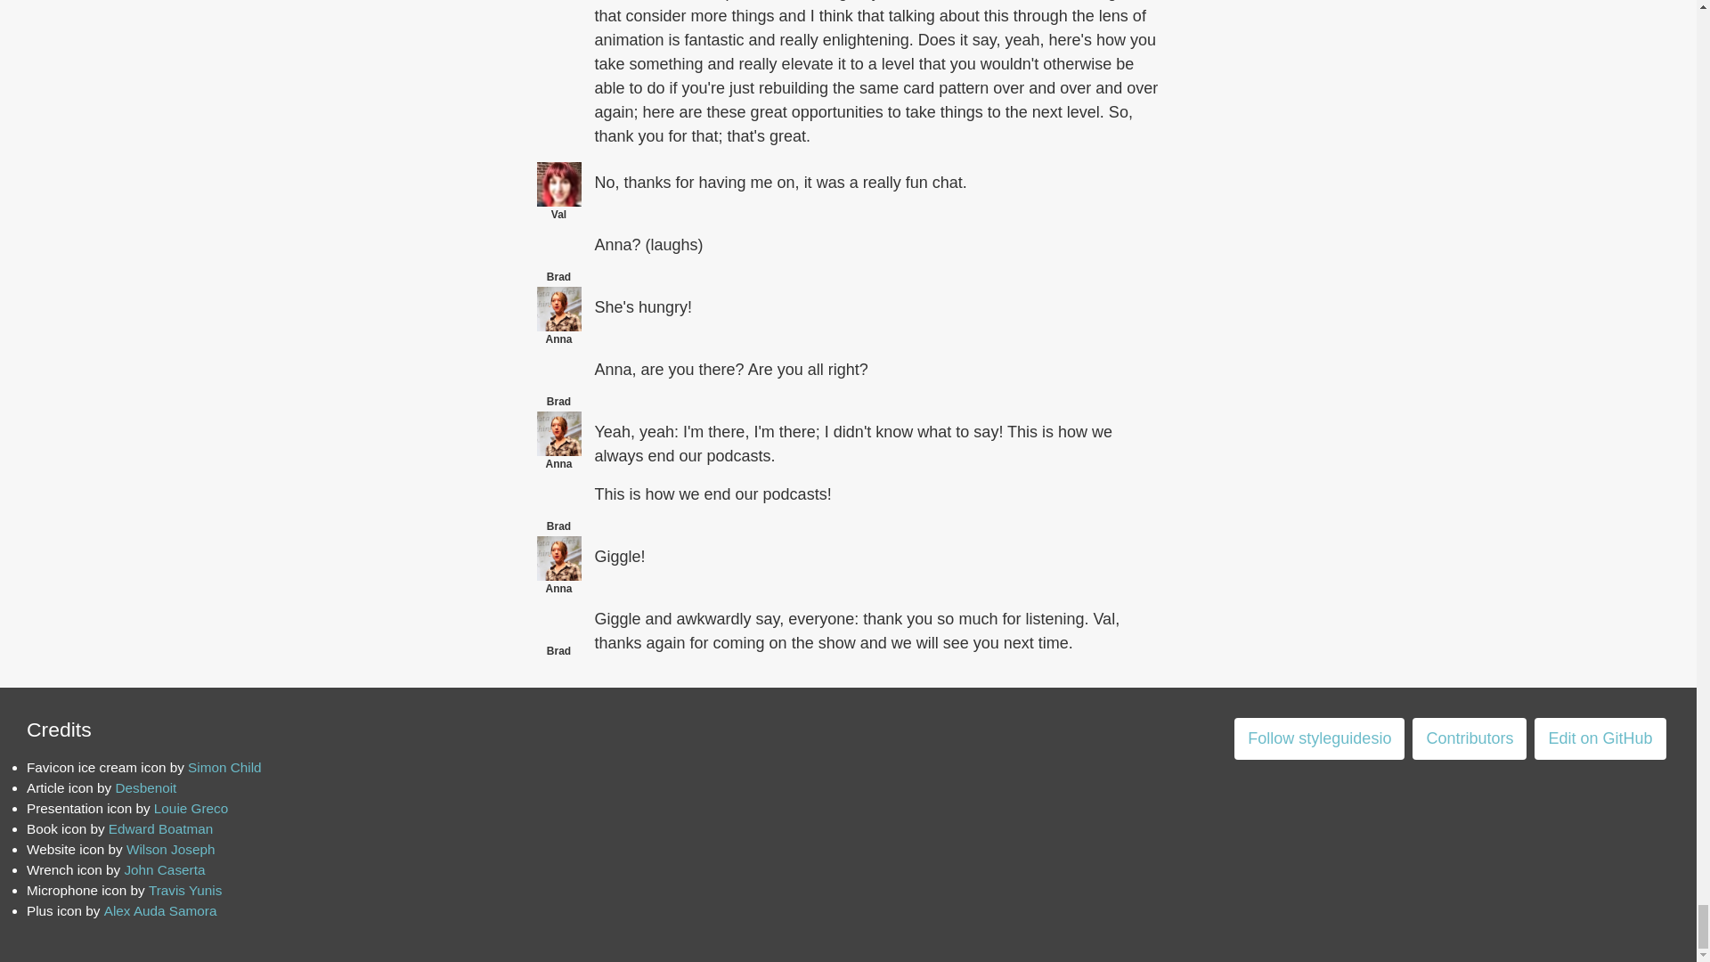 This screenshot has width=1710, height=962. I want to click on Edit on GitHub, so click(1600, 738).